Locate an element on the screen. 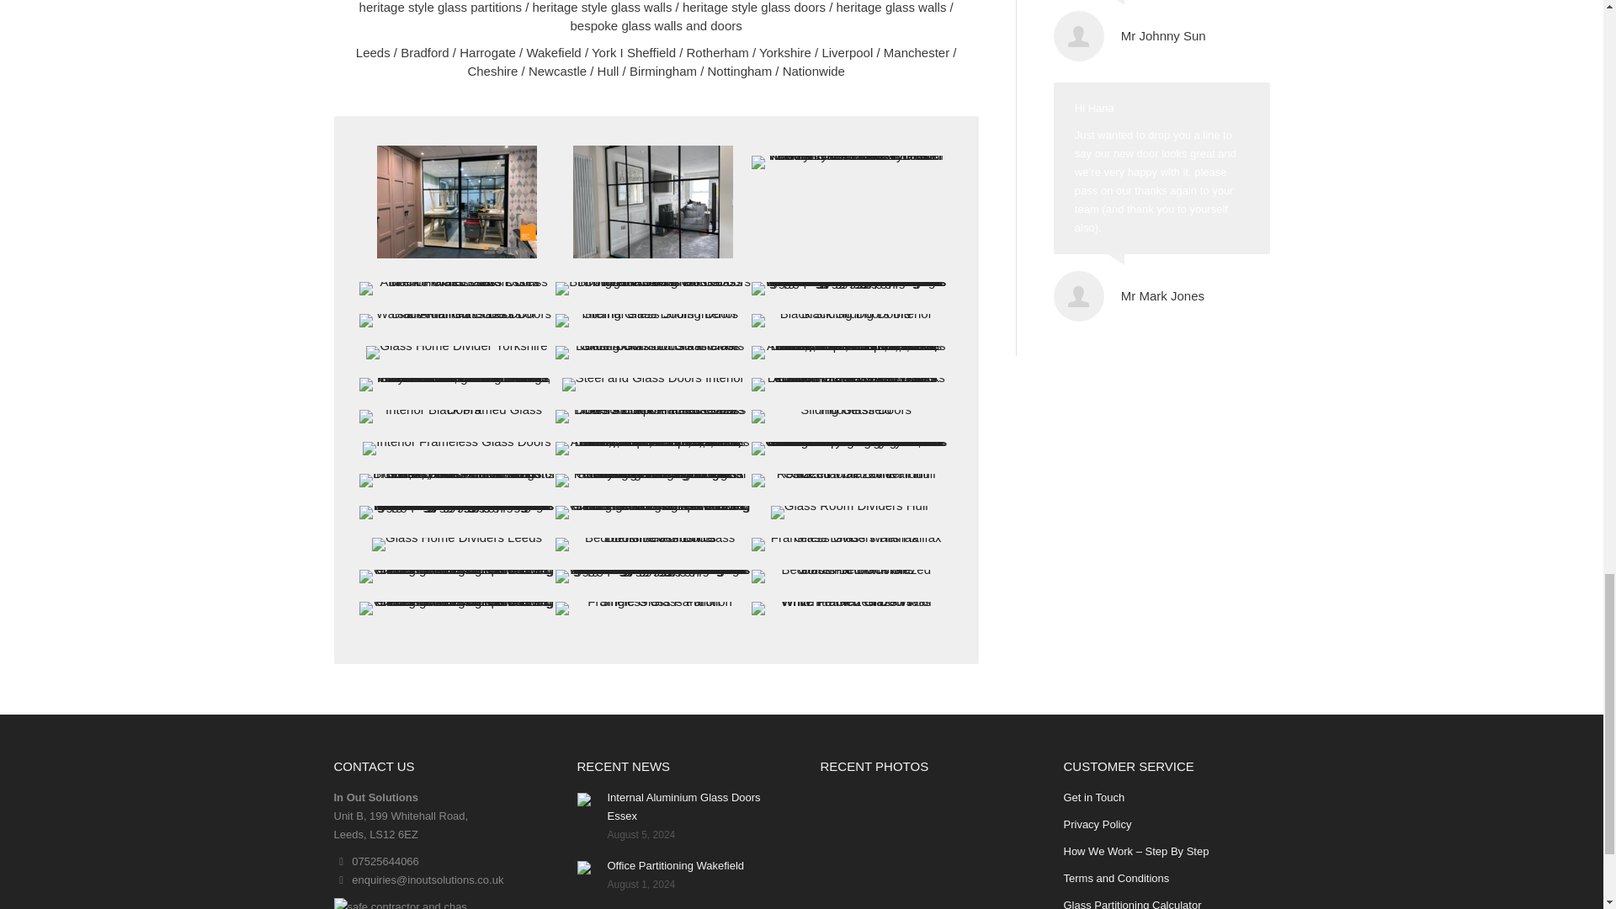 This screenshot has height=909, width=1616. Black Framed Glass Doors is located at coordinates (653, 320).